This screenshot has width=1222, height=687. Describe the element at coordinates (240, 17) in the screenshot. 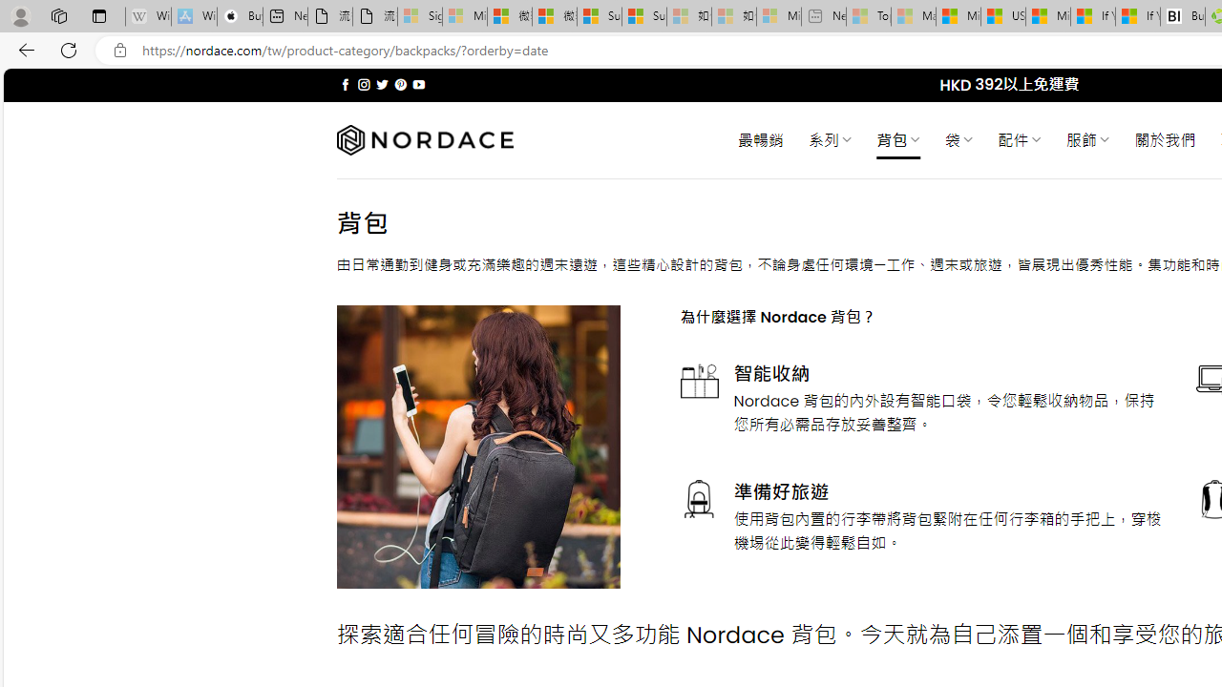

I see `Buy iPad - Apple` at that location.